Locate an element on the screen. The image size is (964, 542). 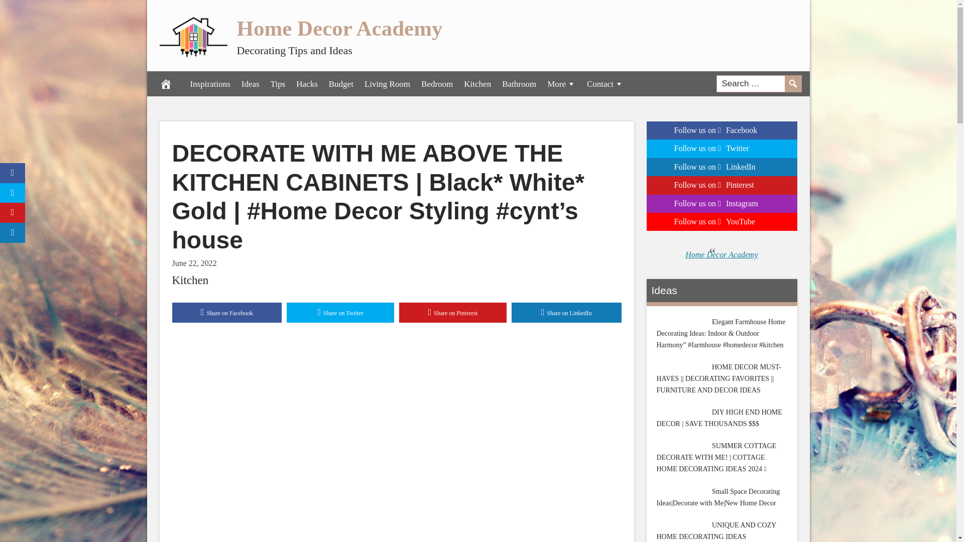
Tips is located at coordinates (278, 83).